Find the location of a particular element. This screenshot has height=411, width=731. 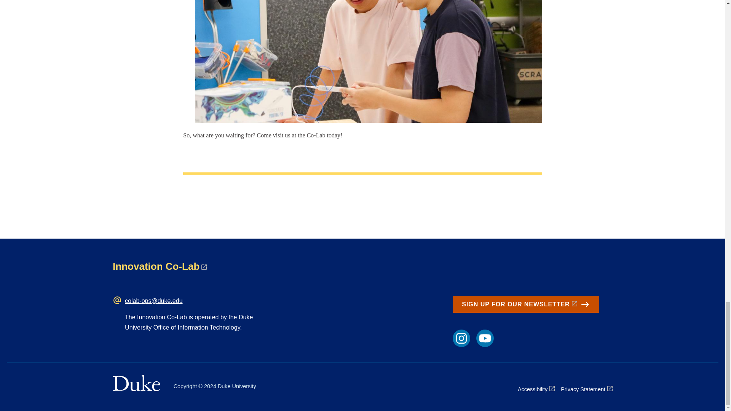

Privacy Statement is located at coordinates (586, 389).